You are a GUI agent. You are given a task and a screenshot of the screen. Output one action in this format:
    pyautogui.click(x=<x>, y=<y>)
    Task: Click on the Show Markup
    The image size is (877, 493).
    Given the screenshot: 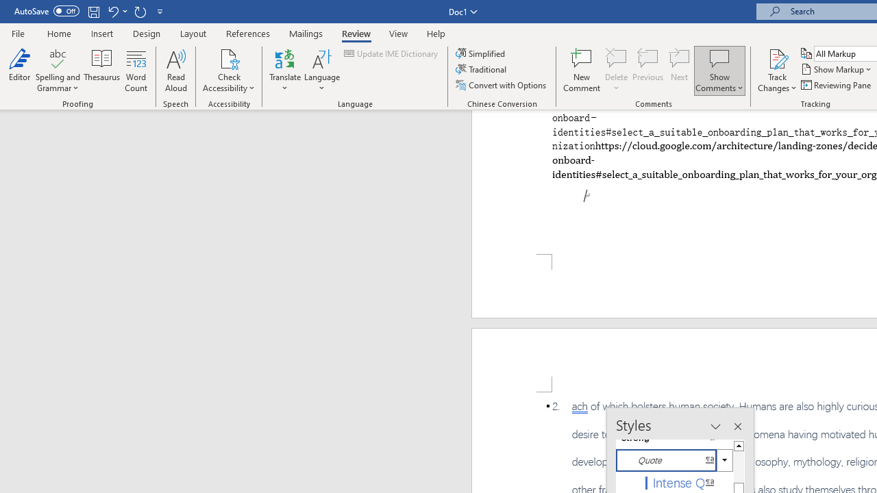 What is the action you would take?
    pyautogui.click(x=837, y=70)
    